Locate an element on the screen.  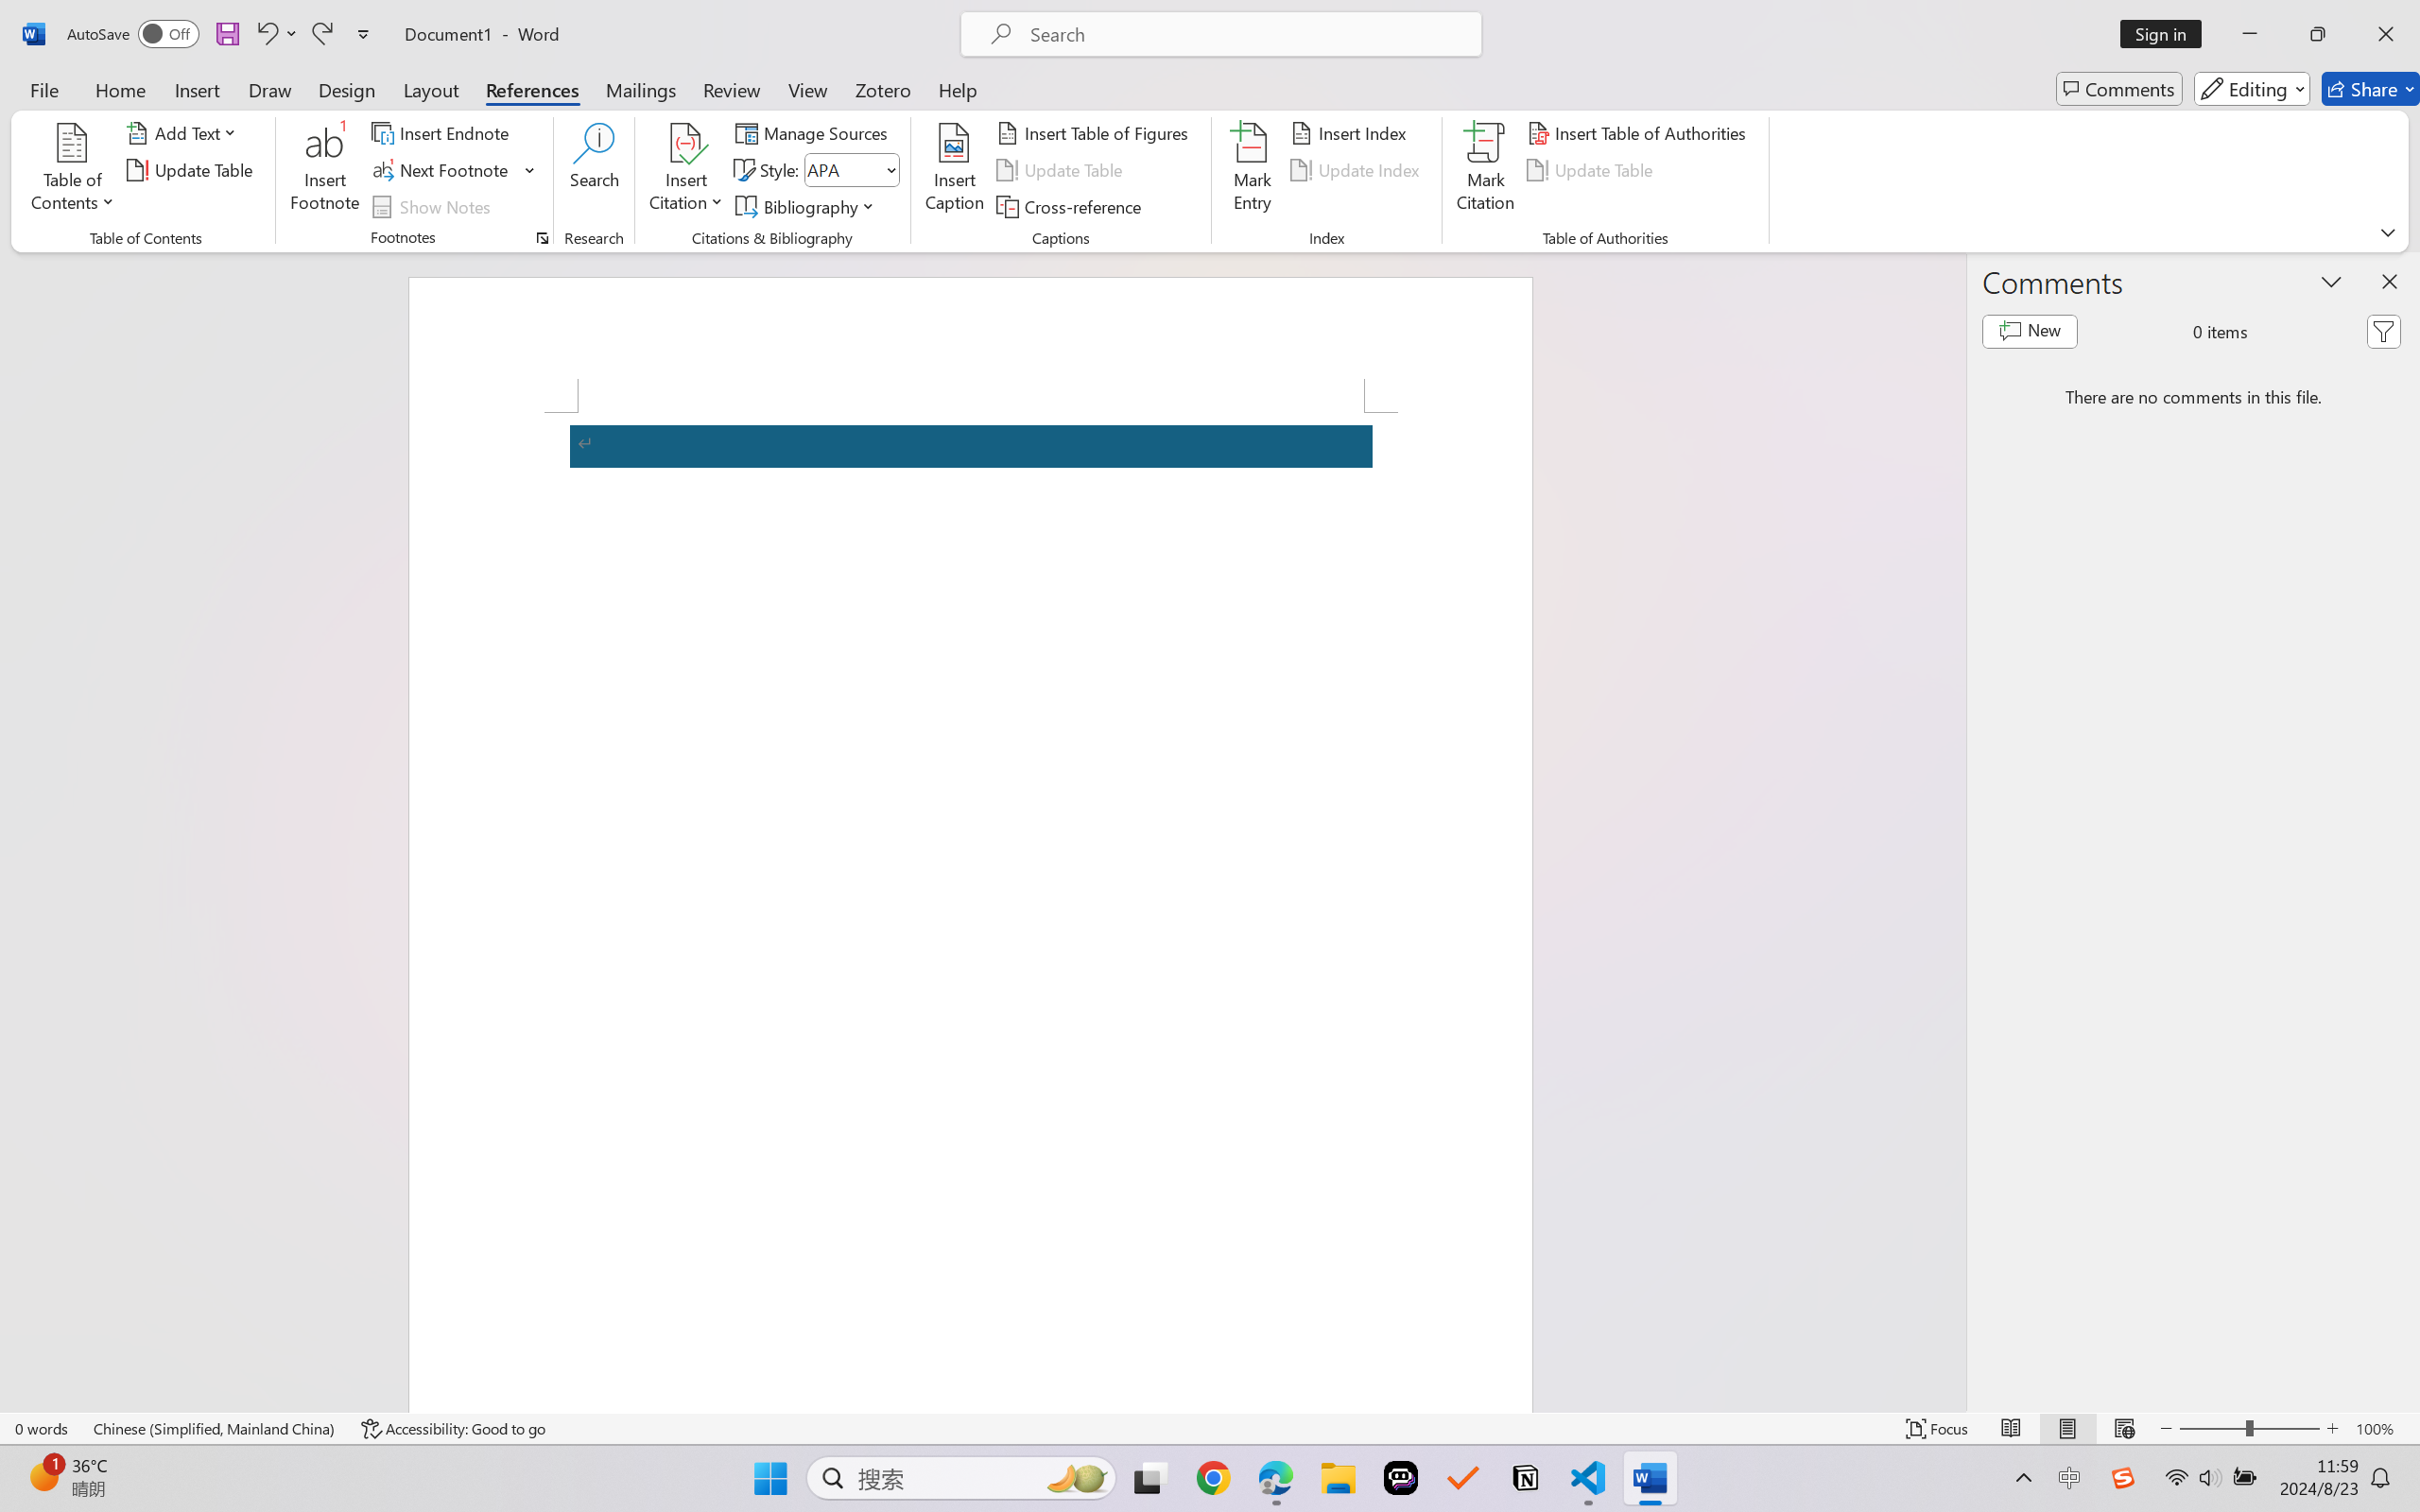
Table of Contents is located at coordinates (74, 170).